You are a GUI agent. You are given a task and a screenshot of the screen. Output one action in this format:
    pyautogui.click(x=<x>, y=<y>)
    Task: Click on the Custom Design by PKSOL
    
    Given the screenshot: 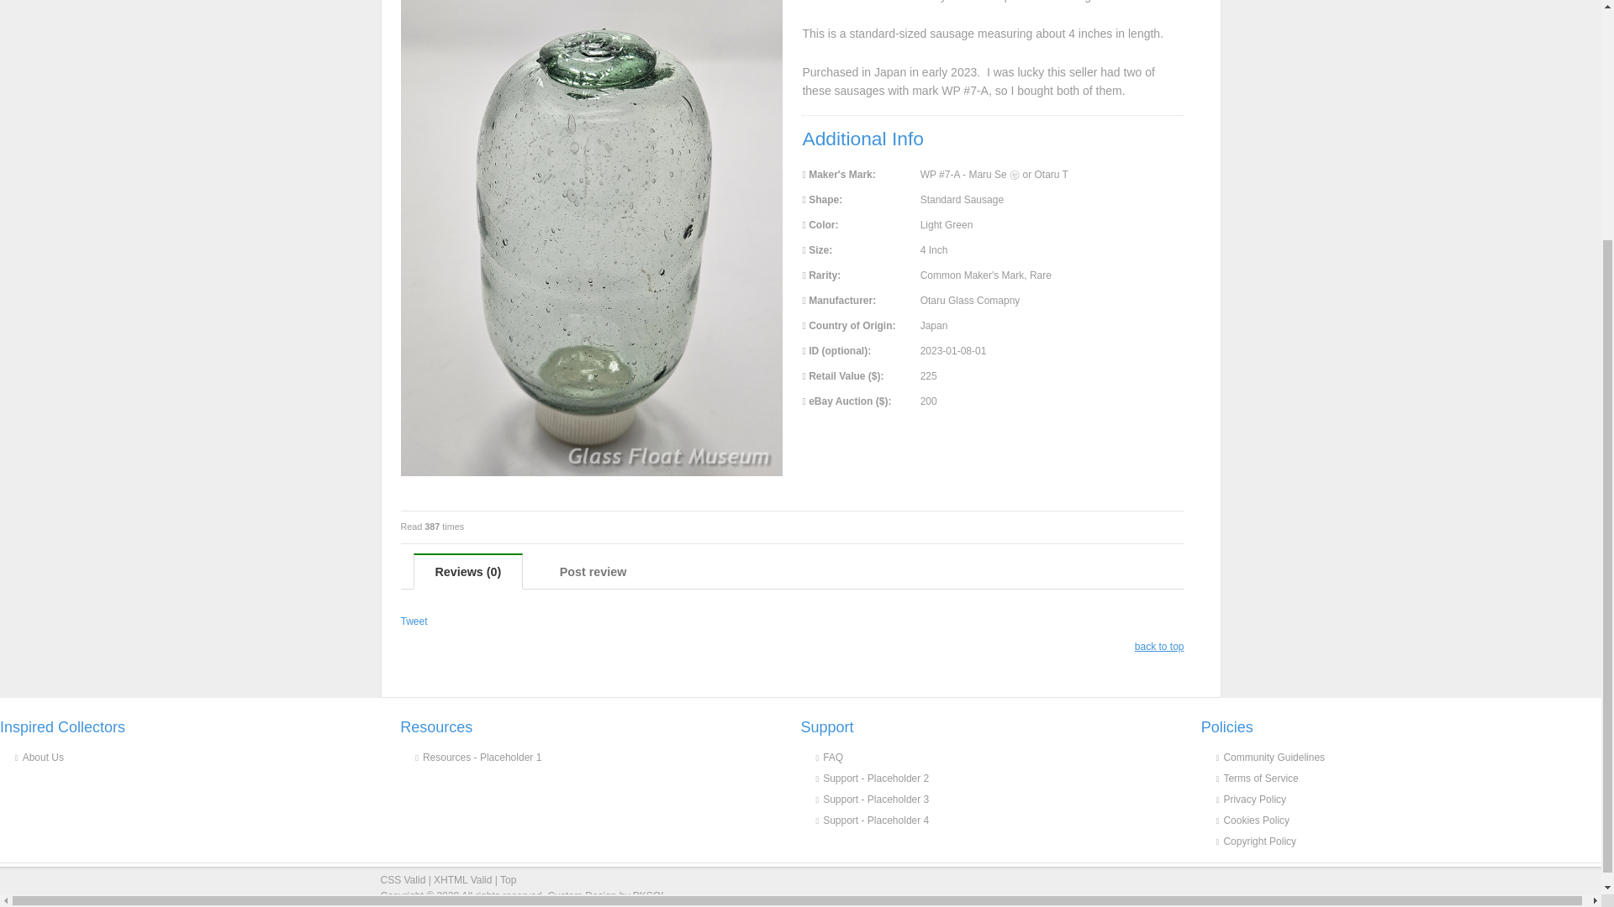 What is the action you would take?
    pyautogui.click(x=605, y=895)
    